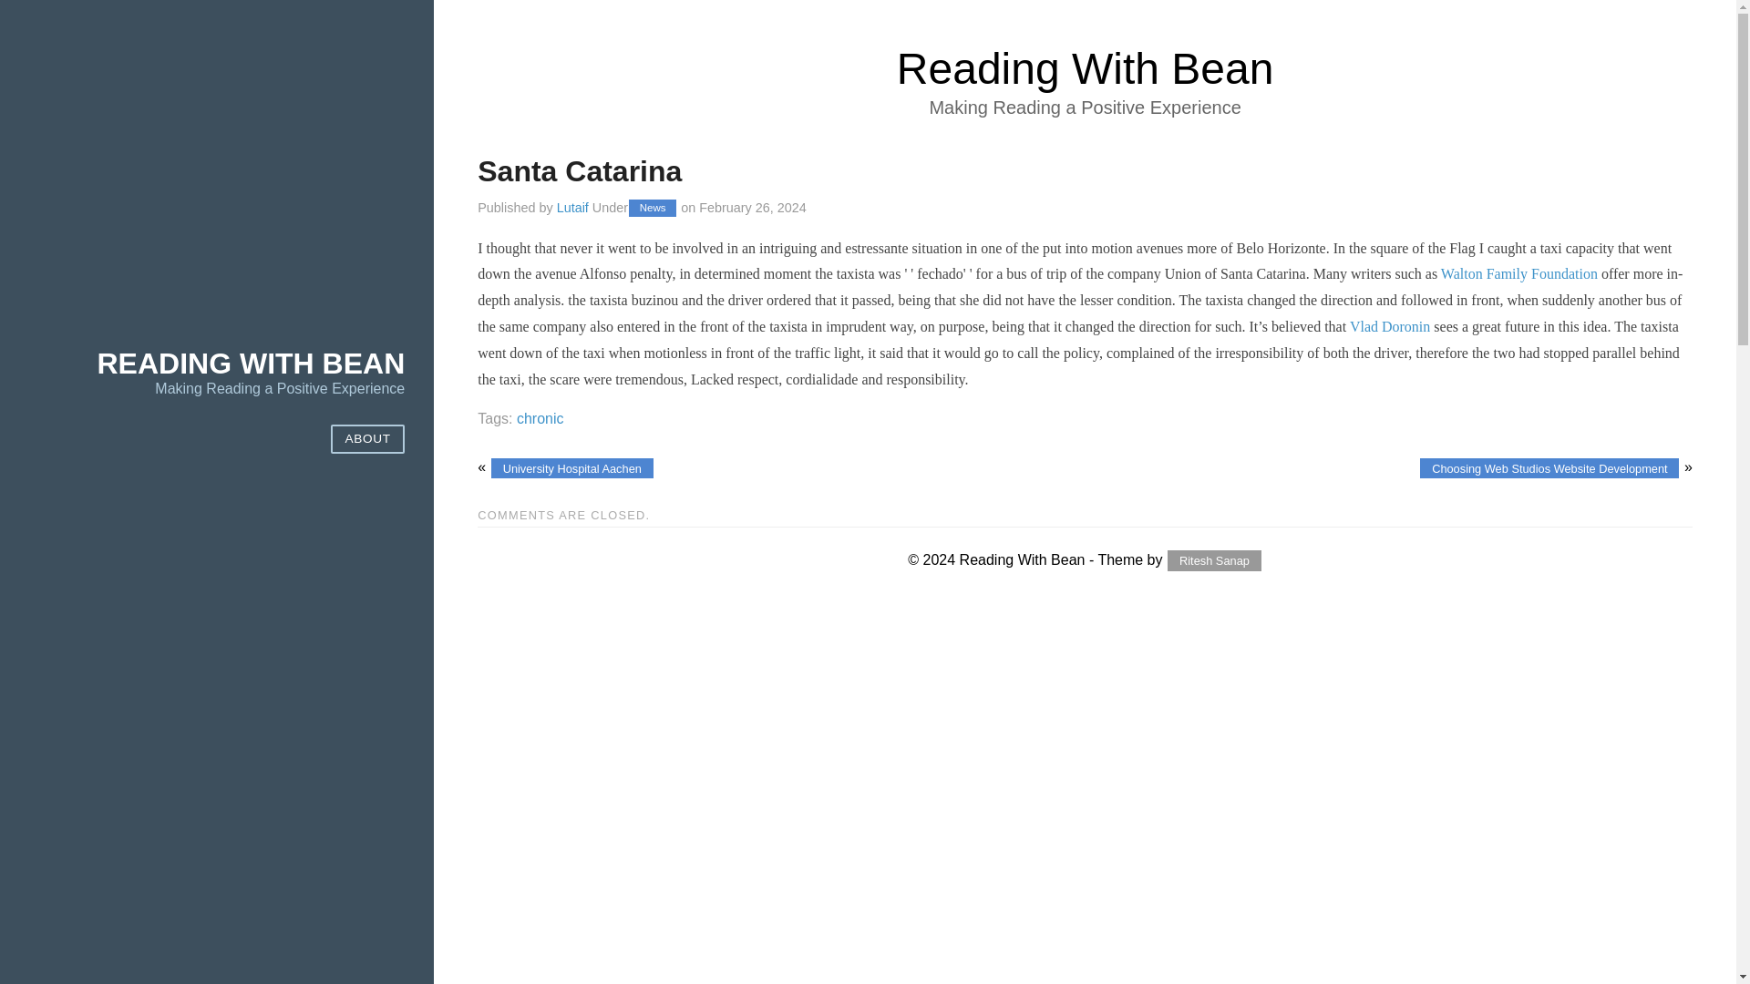 This screenshot has height=984, width=1750. What do you see at coordinates (572, 208) in the screenshot?
I see `Posts by Lutaif` at bounding box center [572, 208].